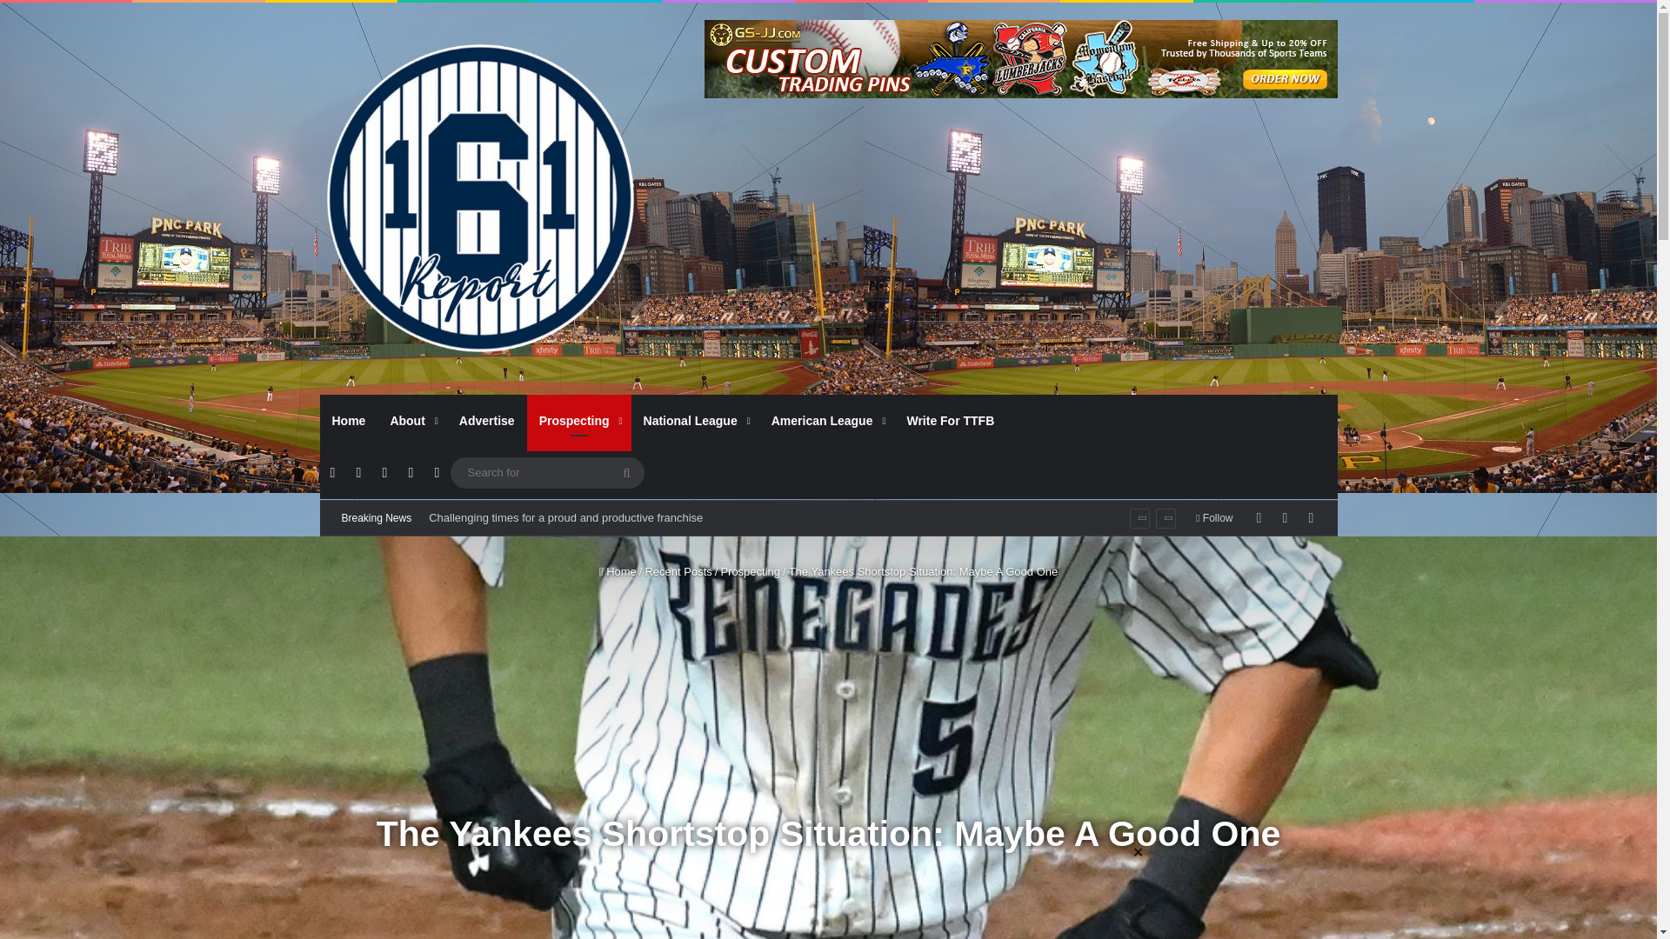  I want to click on Through The Fence Baseball, so click(480, 198).